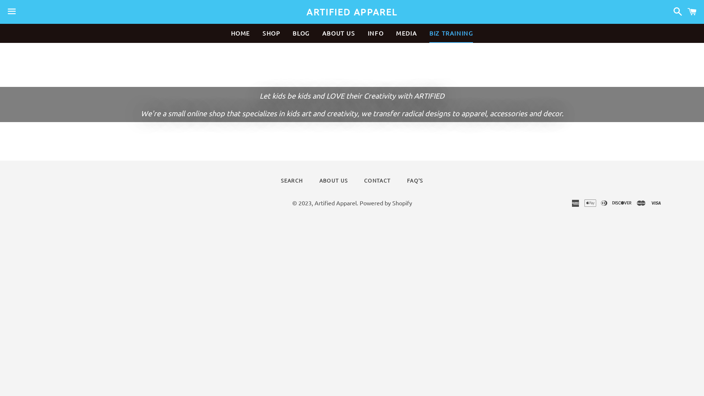 This screenshot has width=704, height=396. What do you see at coordinates (415, 181) in the screenshot?
I see `FAQ'S` at bounding box center [415, 181].